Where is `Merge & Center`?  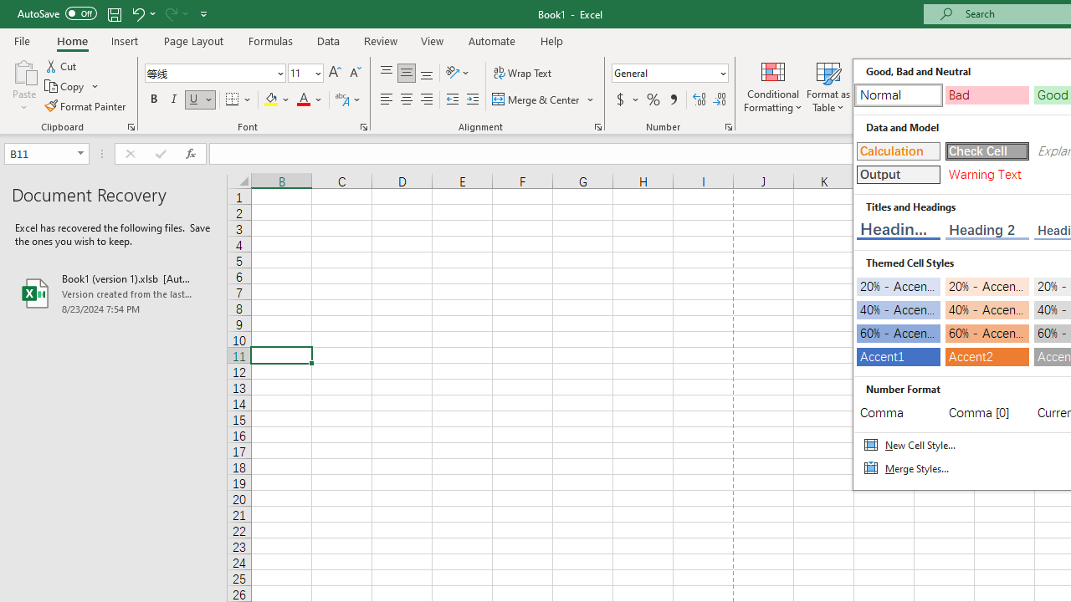 Merge & Center is located at coordinates (536, 100).